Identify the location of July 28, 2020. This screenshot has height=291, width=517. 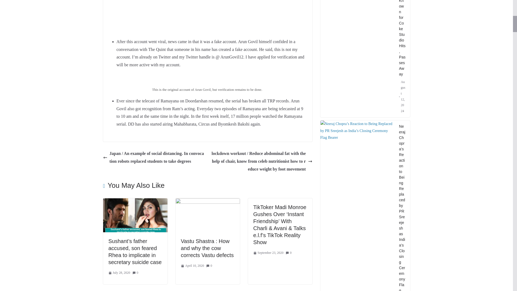
(119, 273).